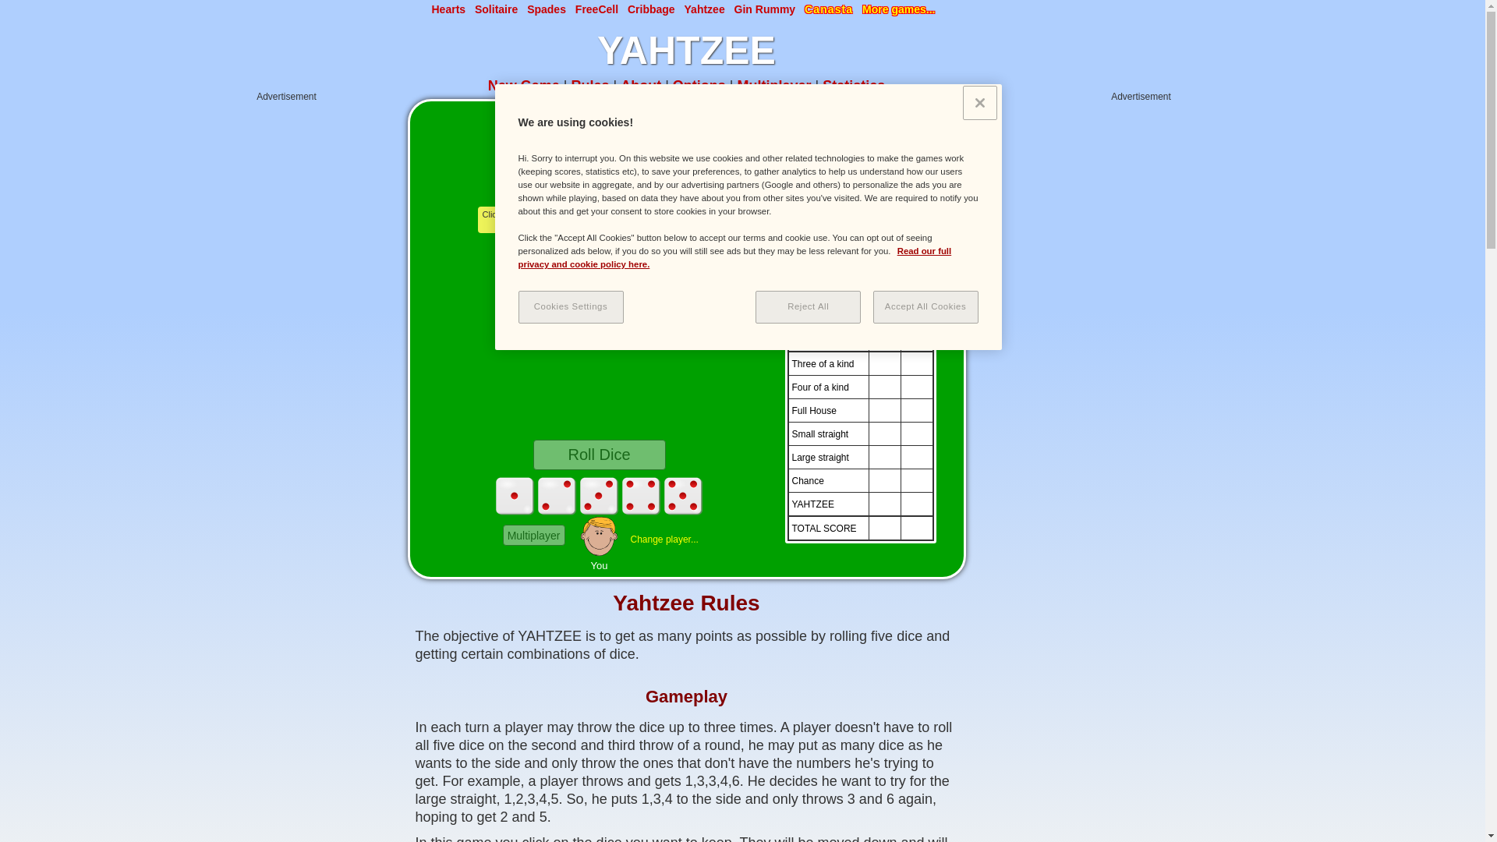 The width and height of the screenshot is (1497, 842). What do you see at coordinates (641, 86) in the screenshot?
I see `About this version of Yahtzee` at bounding box center [641, 86].